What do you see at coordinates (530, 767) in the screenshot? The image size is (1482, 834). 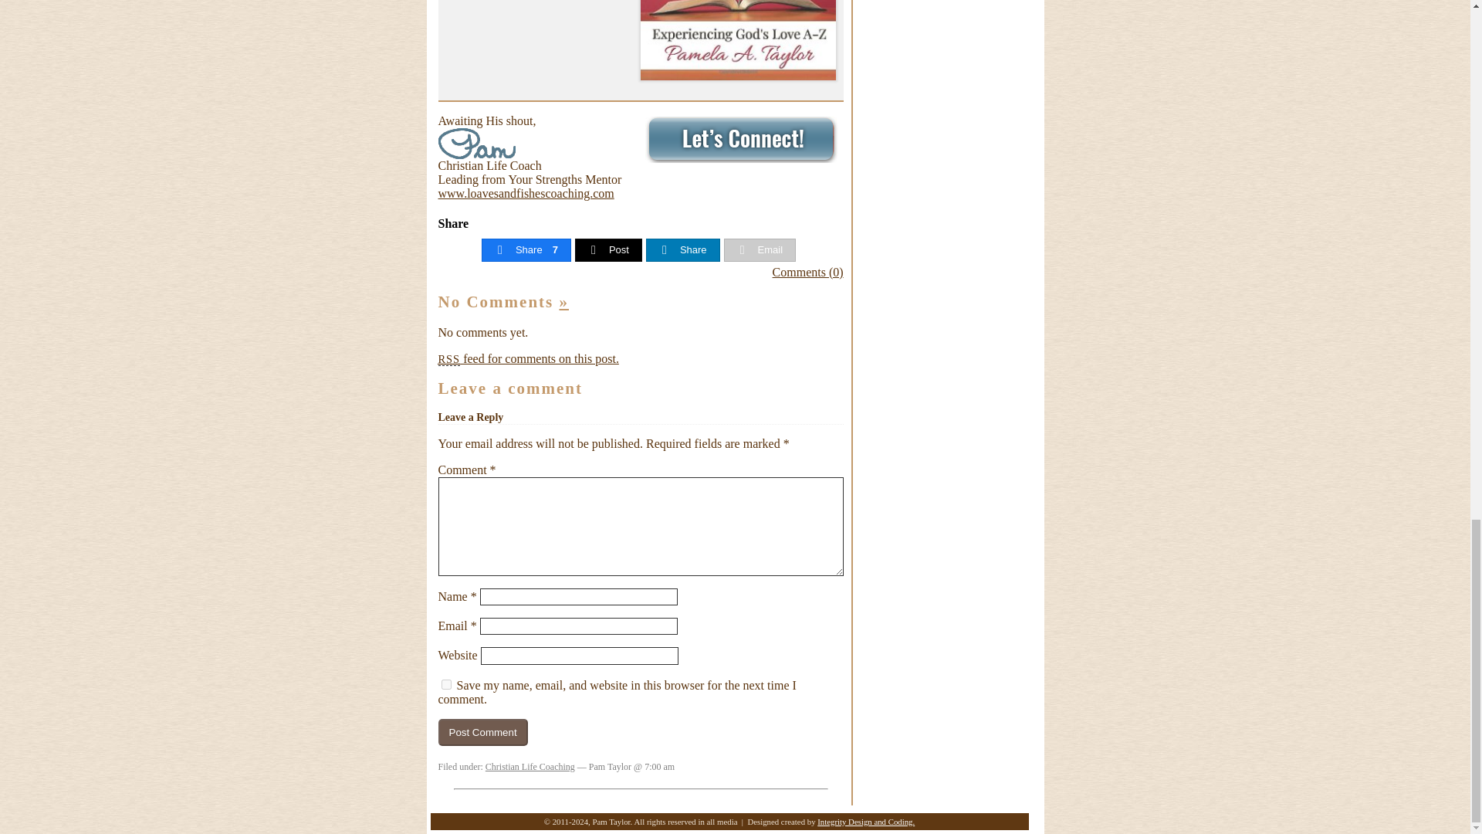 I see `Christian Life Coaching` at bounding box center [530, 767].